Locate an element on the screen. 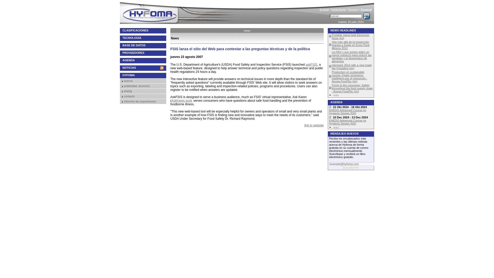  Deutsch is located at coordinates (353, 10).